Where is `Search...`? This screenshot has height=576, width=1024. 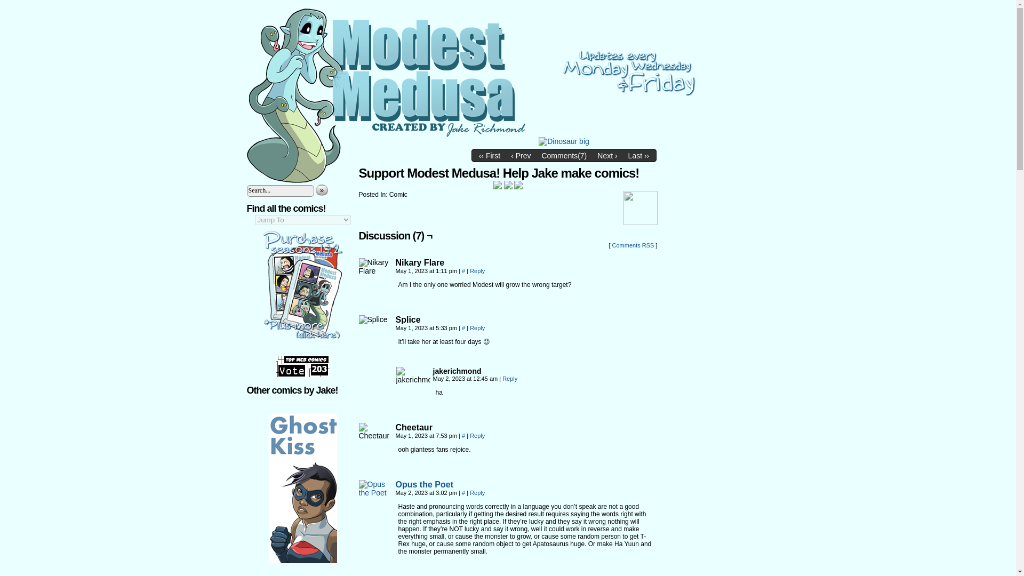
Search... is located at coordinates (279, 190).